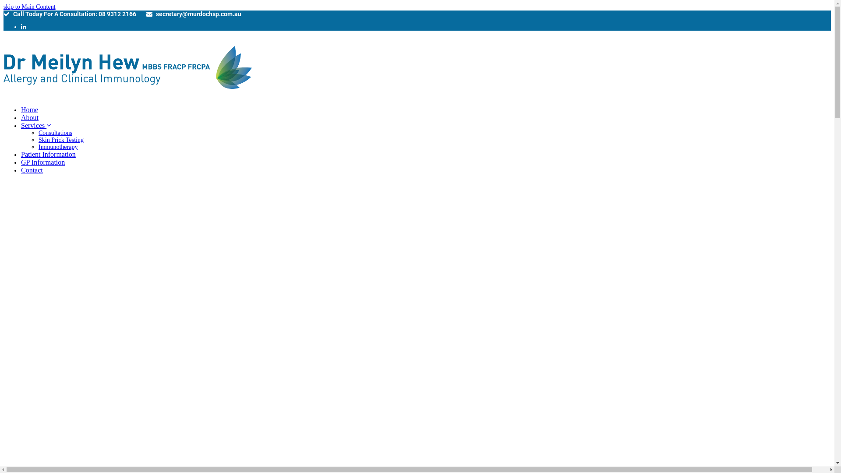 The image size is (841, 473). Describe the element at coordinates (61, 140) in the screenshot. I see `Skin Prick Testing` at that location.